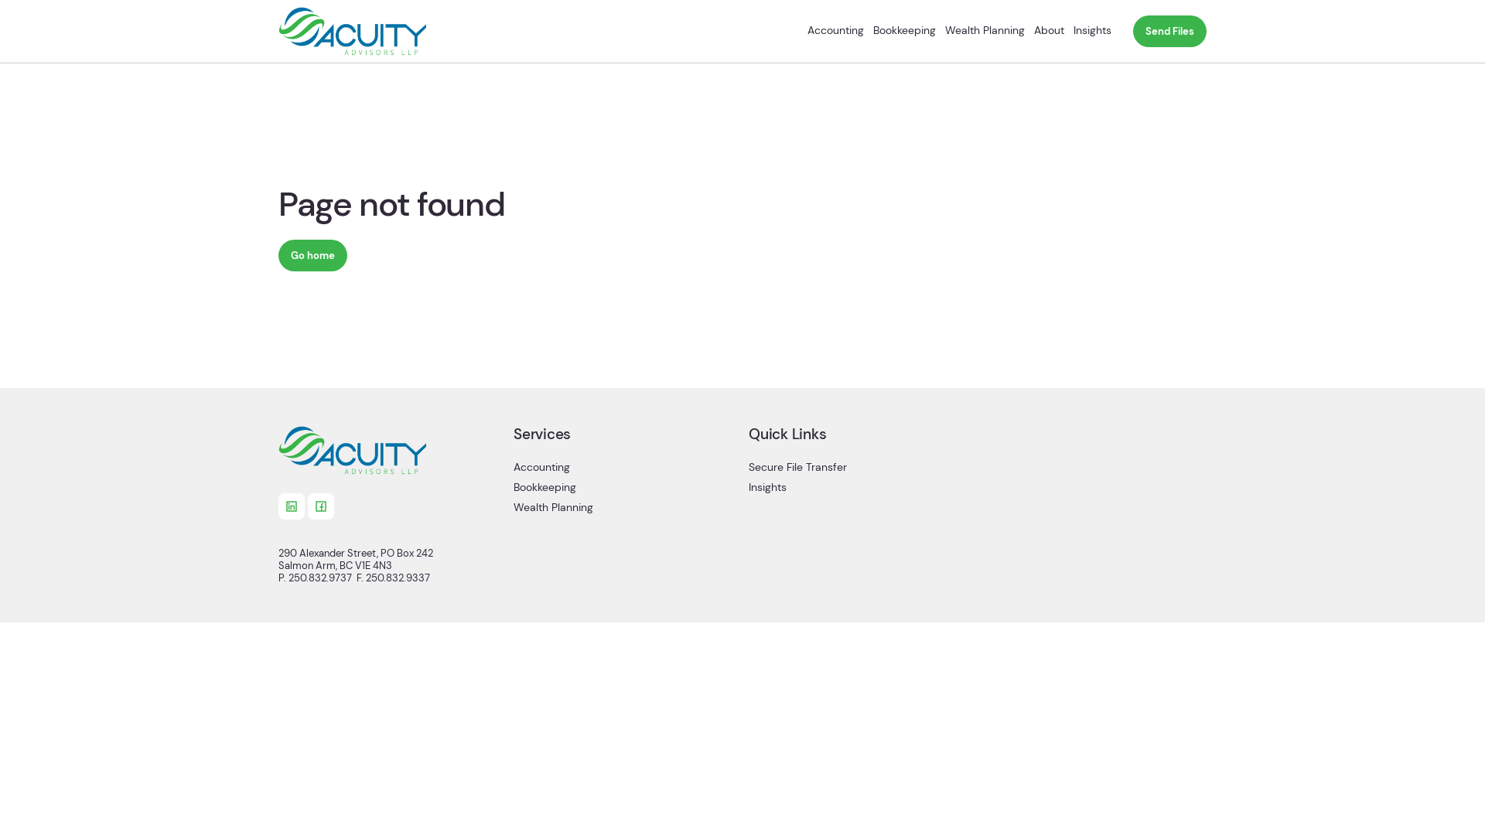 This screenshot has height=835, width=1485. Describe the element at coordinates (1169, 31) in the screenshot. I see `Send Files` at that location.